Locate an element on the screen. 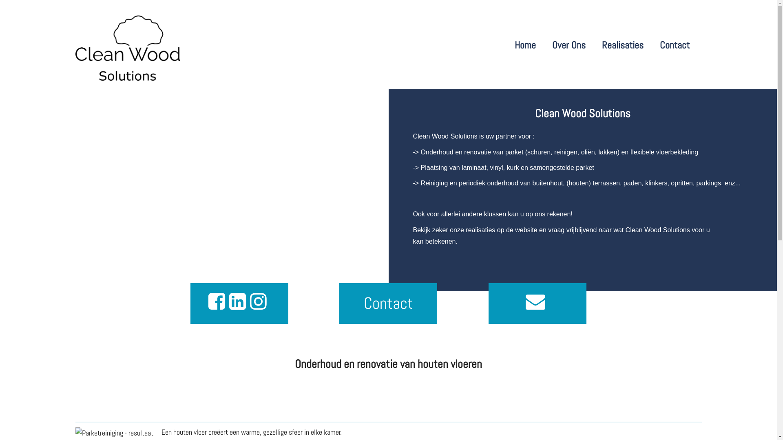  Realisaties is located at coordinates (623, 45).